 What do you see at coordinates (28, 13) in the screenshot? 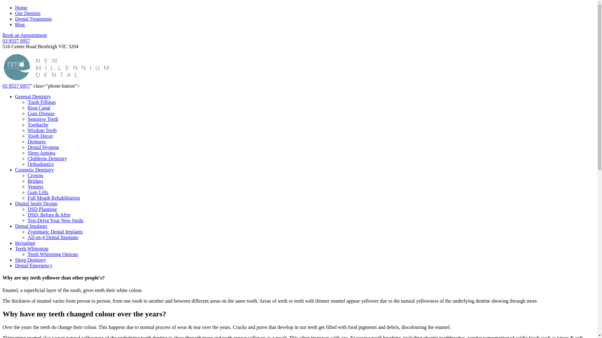
I see `Our Dentists` at bounding box center [28, 13].